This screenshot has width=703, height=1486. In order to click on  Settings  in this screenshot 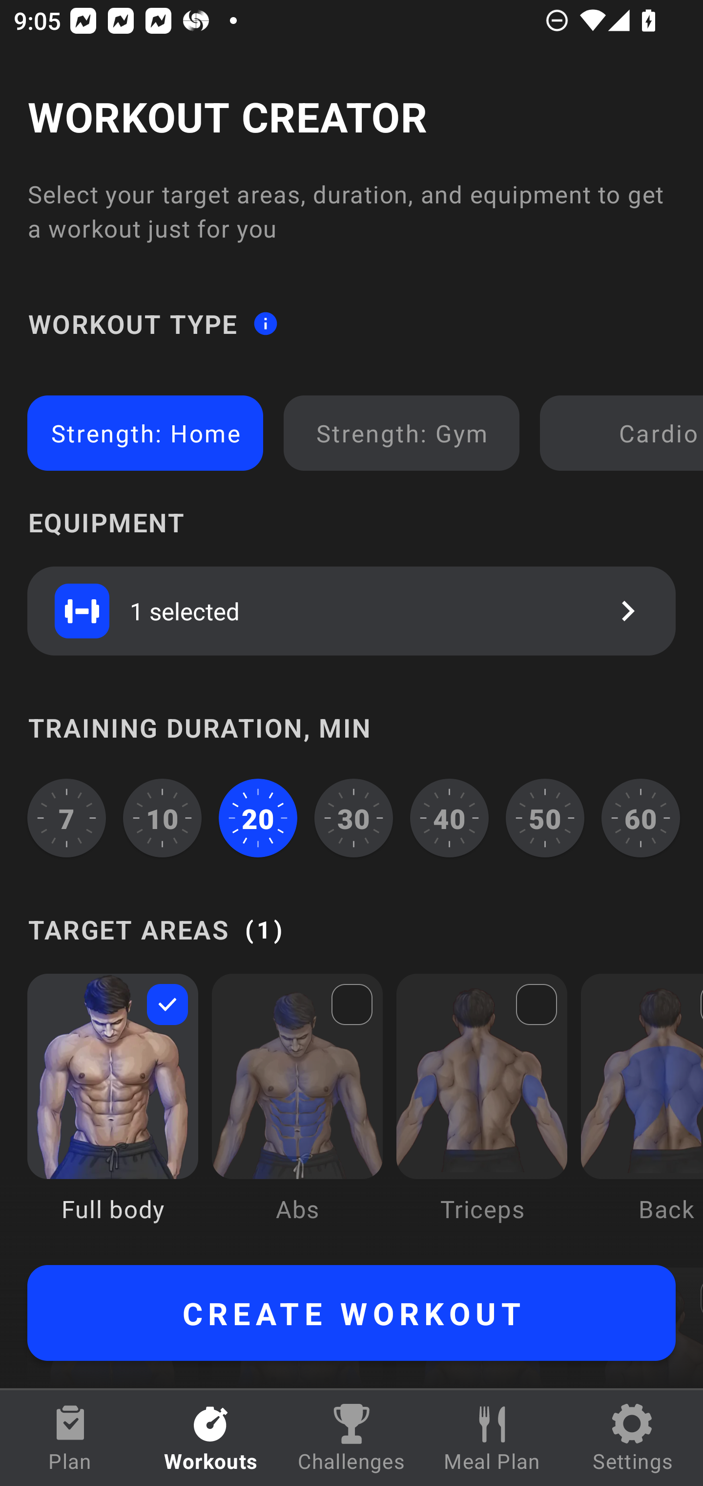, I will do `click(633, 1438)`.